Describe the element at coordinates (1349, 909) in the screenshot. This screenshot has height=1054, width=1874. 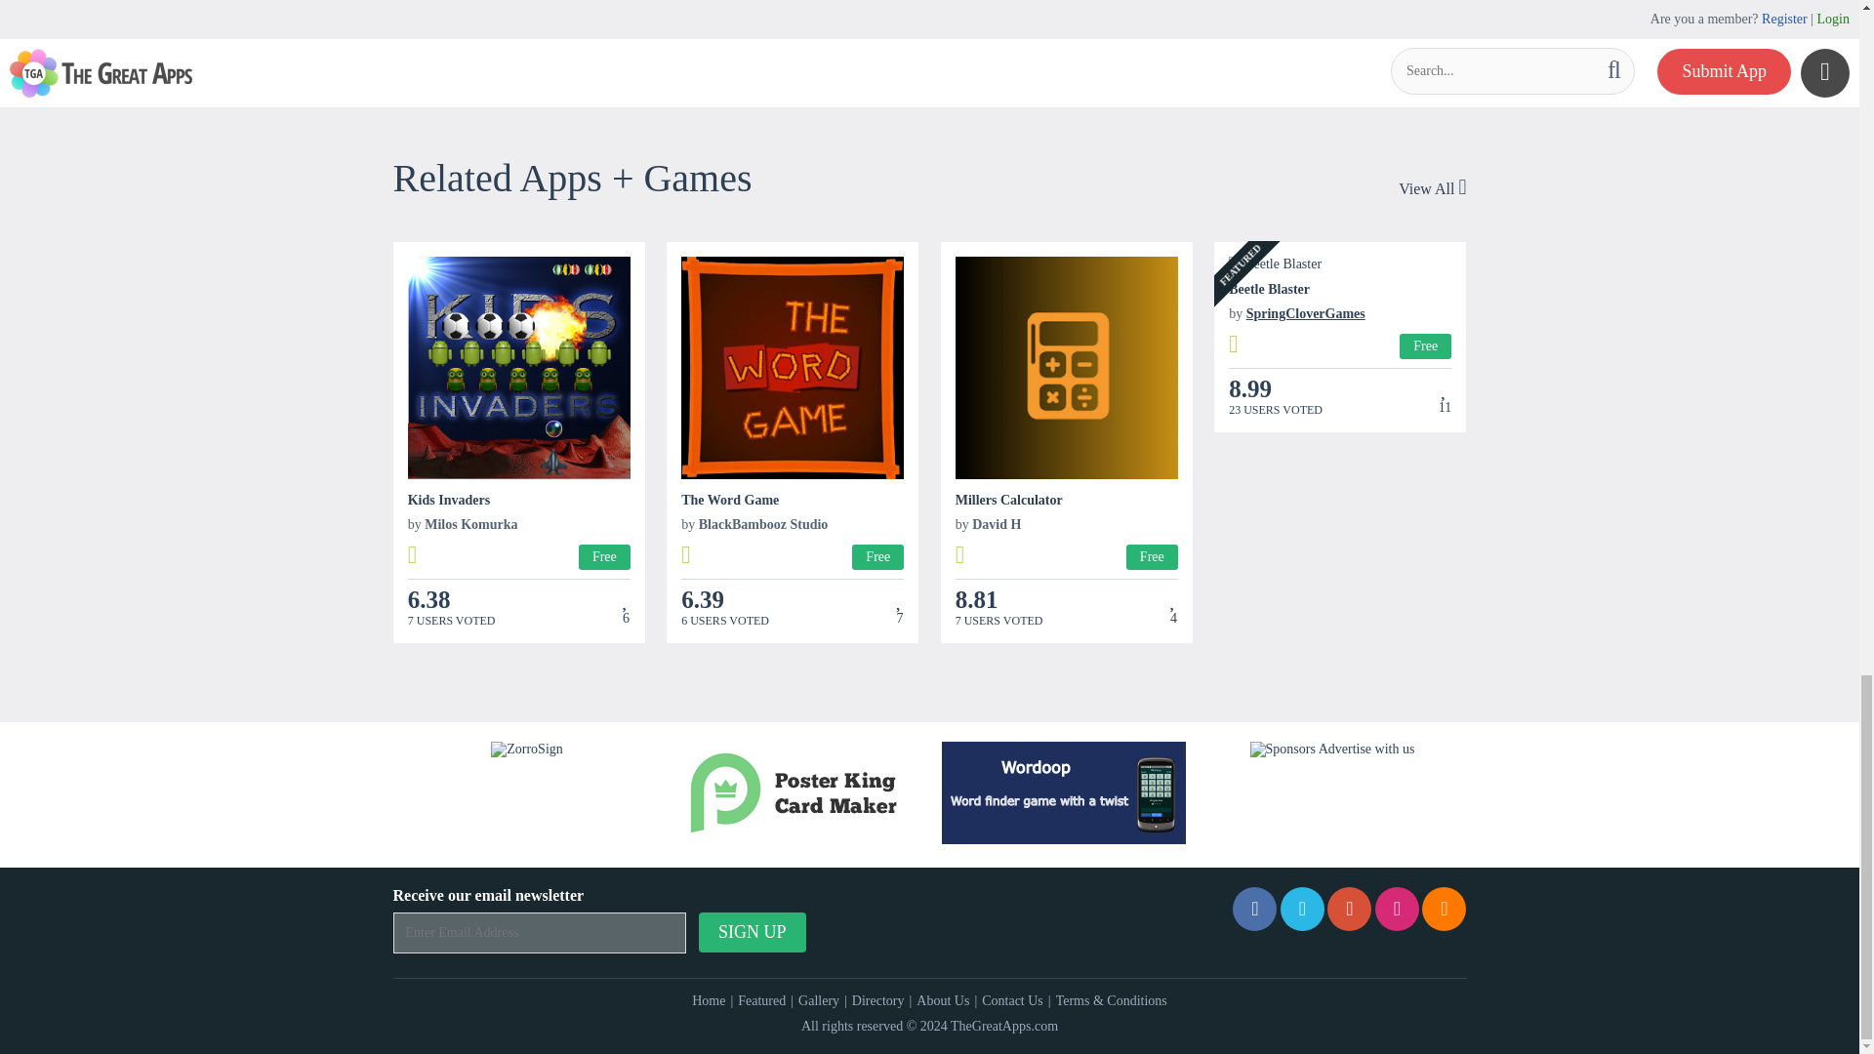
I see `Pinterest` at that location.